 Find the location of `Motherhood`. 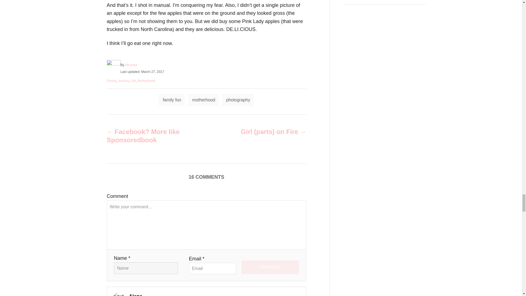

Motherhood is located at coordinates (146, 81).